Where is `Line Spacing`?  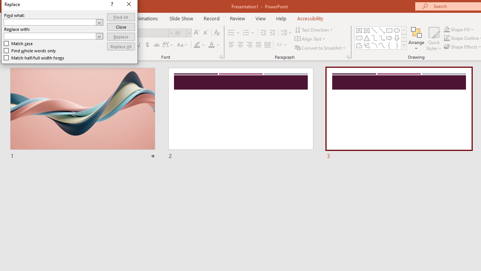
Line Spacing is located at coordinates (286, 33).